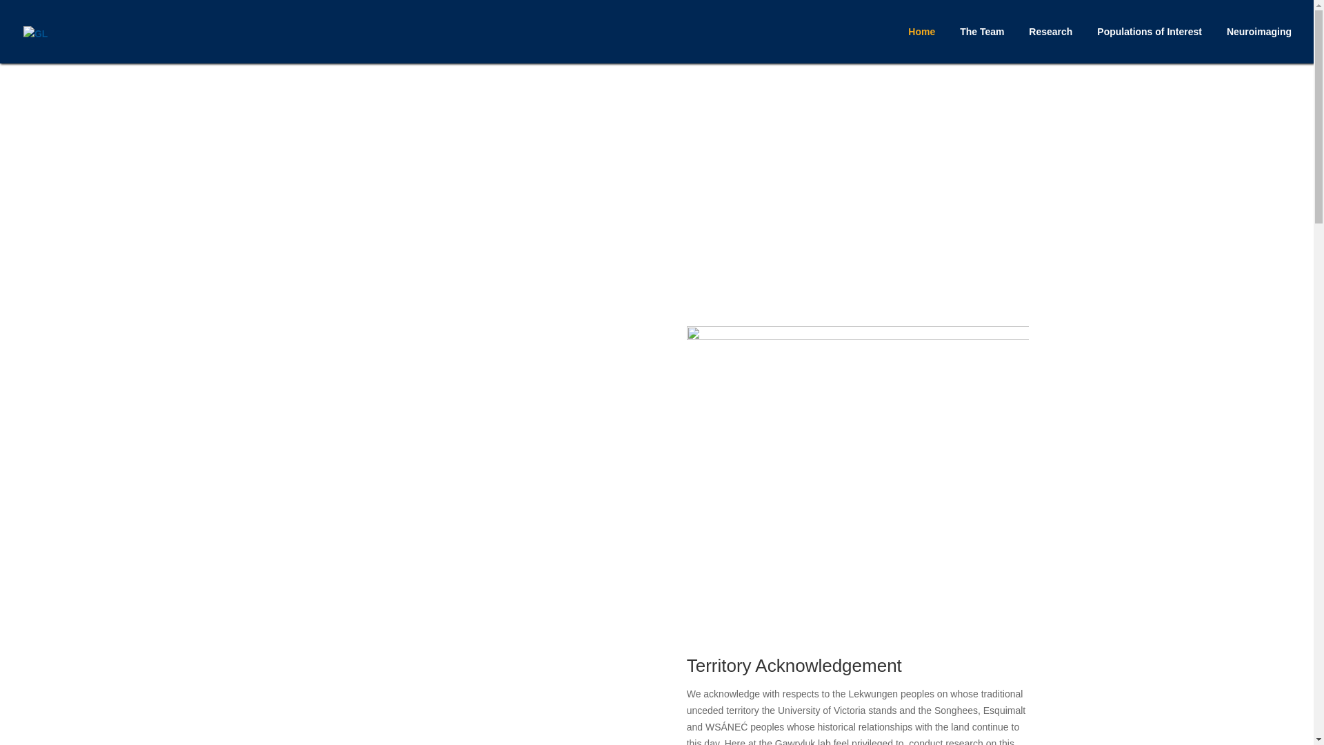 The image size is (1324, 745). What do you see at coordinates (1150, 44) in the screenshot?
I see `Populations of Interest` at bounding box center [1150, 44].